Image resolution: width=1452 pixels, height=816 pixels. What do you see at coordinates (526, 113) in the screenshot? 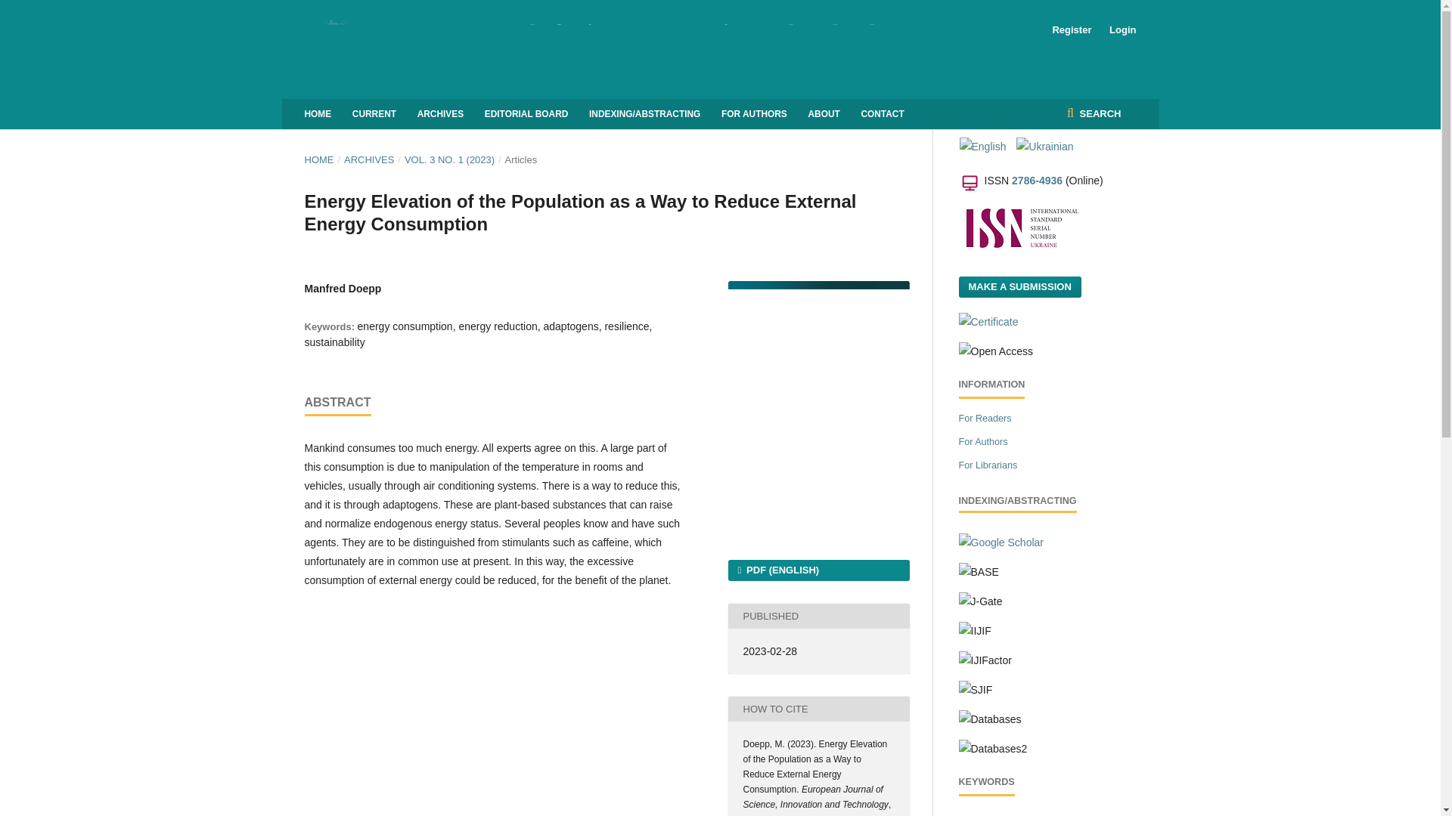
I see `EDITORIAL BOARD` at bounding box center [526, 113].